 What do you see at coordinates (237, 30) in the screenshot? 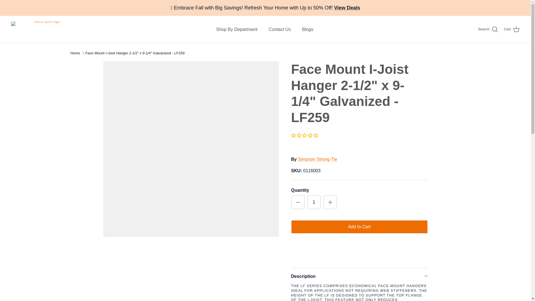
I see `Shop By Department` at bounding box center [237, 30].